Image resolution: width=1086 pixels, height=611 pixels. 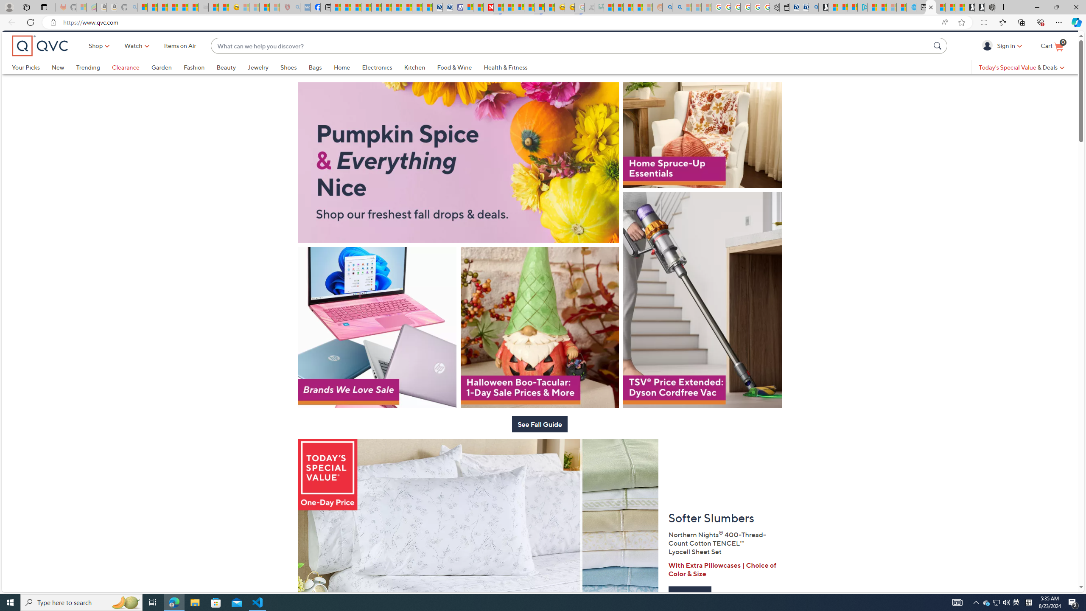 I want to click on Beauty, so click(x=226, y=81).